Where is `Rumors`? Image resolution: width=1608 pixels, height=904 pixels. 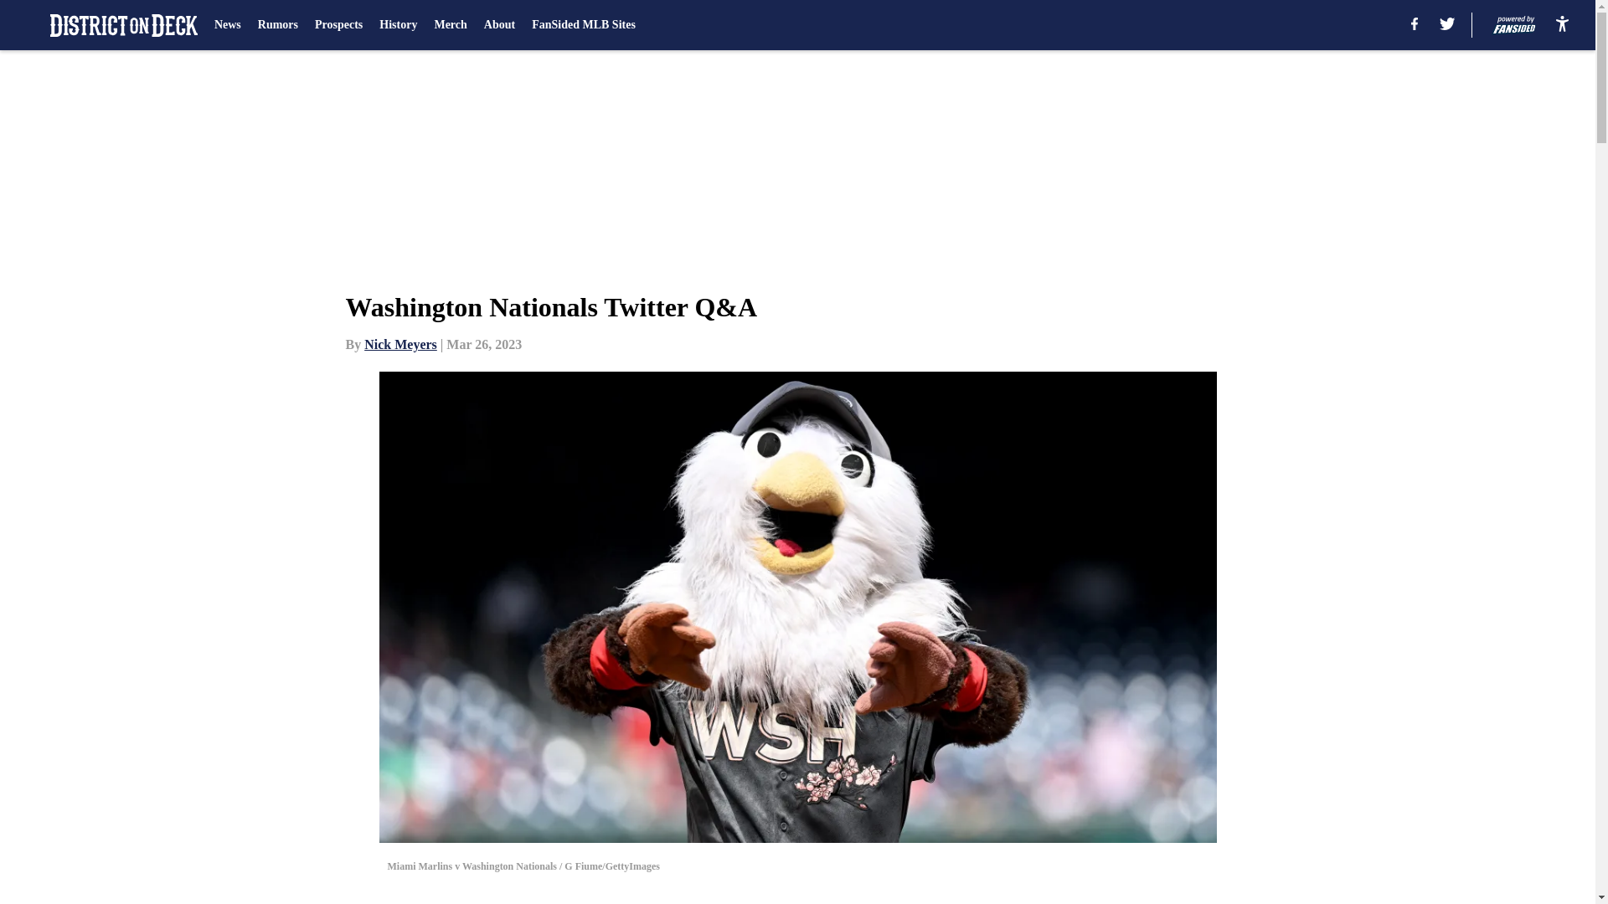 Rumors is located at coordinates (277, 25).